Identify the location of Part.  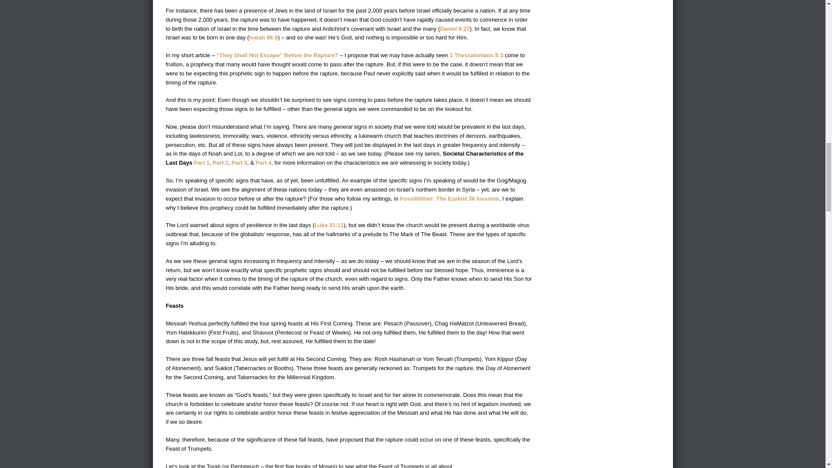
(199, 163).